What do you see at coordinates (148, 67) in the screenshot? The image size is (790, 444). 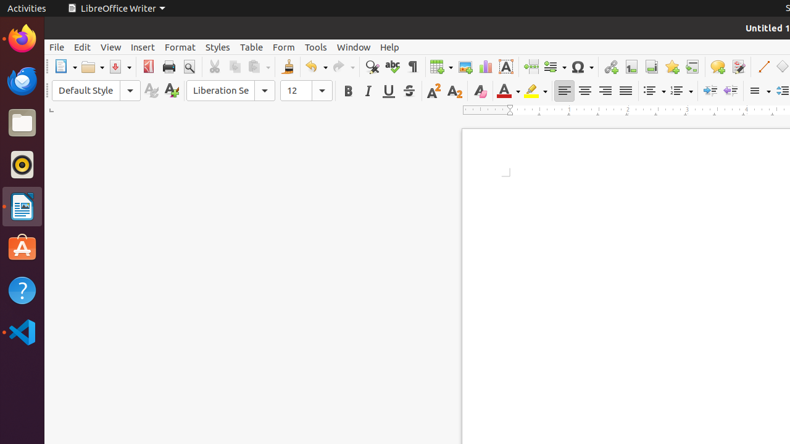 I see `PDF` at bounding box center [148, 67].